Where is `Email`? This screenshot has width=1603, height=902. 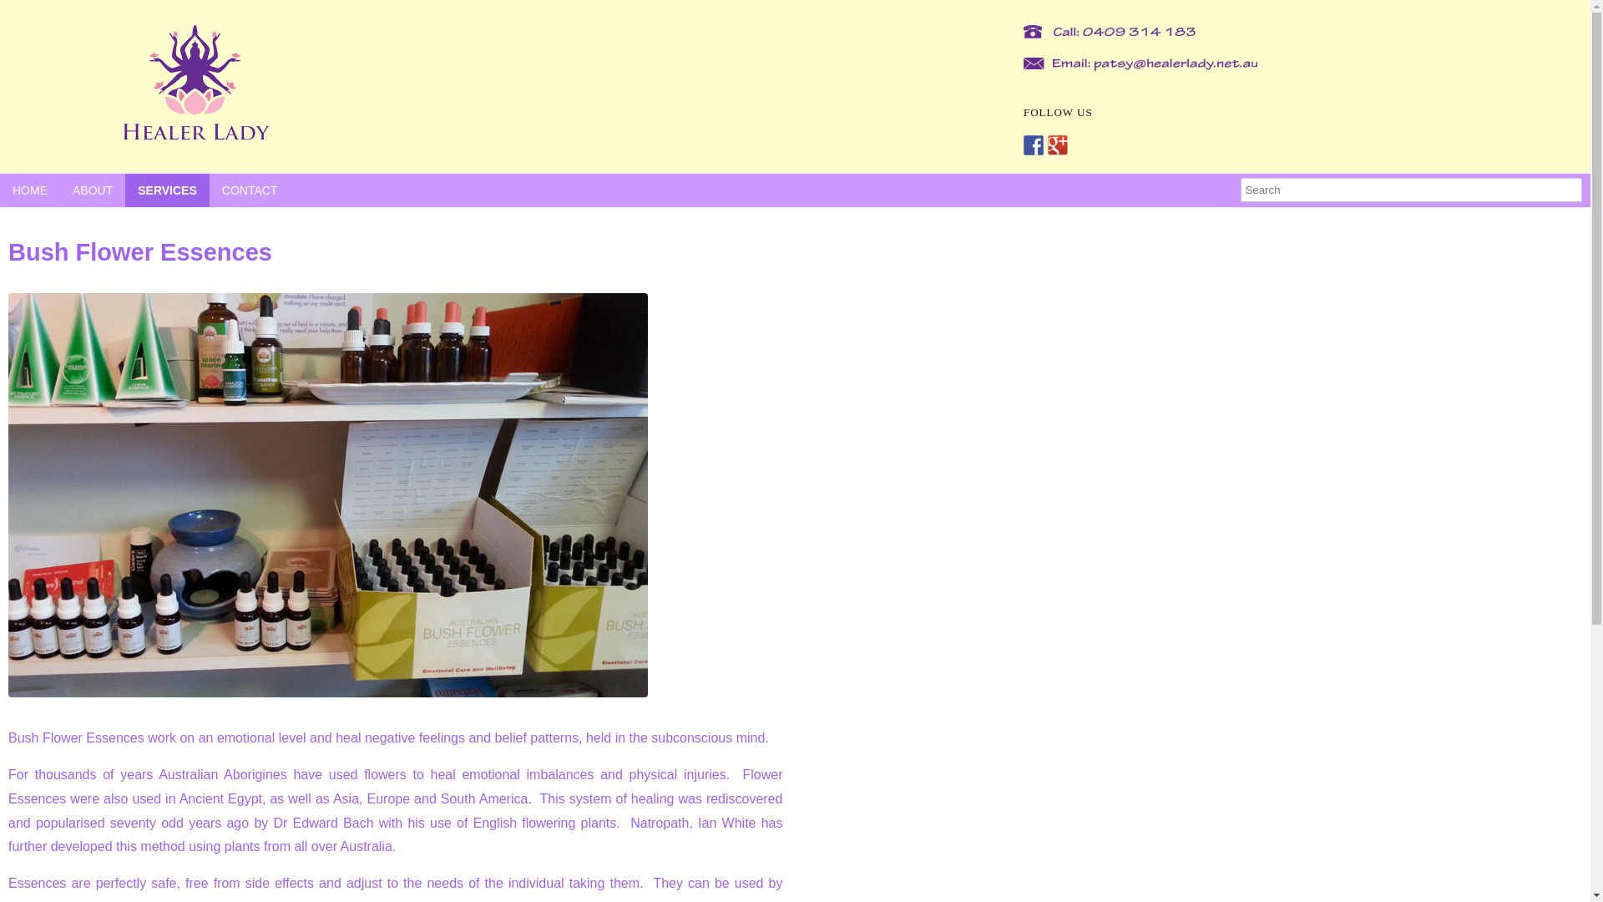
Email is located at coordinates (1136, 64).